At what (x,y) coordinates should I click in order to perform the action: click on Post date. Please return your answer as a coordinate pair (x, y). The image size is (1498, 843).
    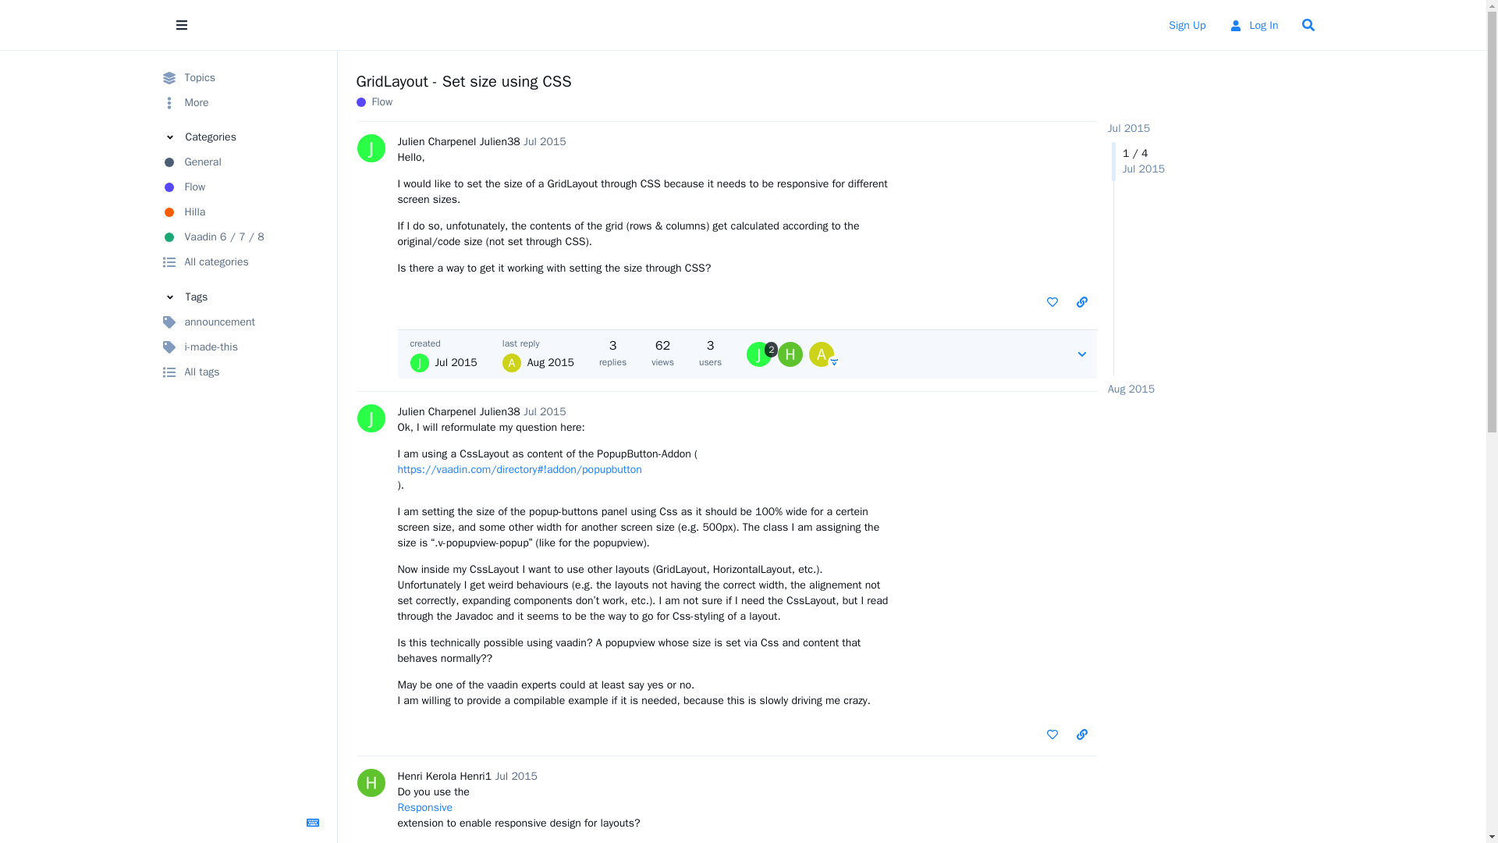
    Looking at the image, I should click on (545, 141).